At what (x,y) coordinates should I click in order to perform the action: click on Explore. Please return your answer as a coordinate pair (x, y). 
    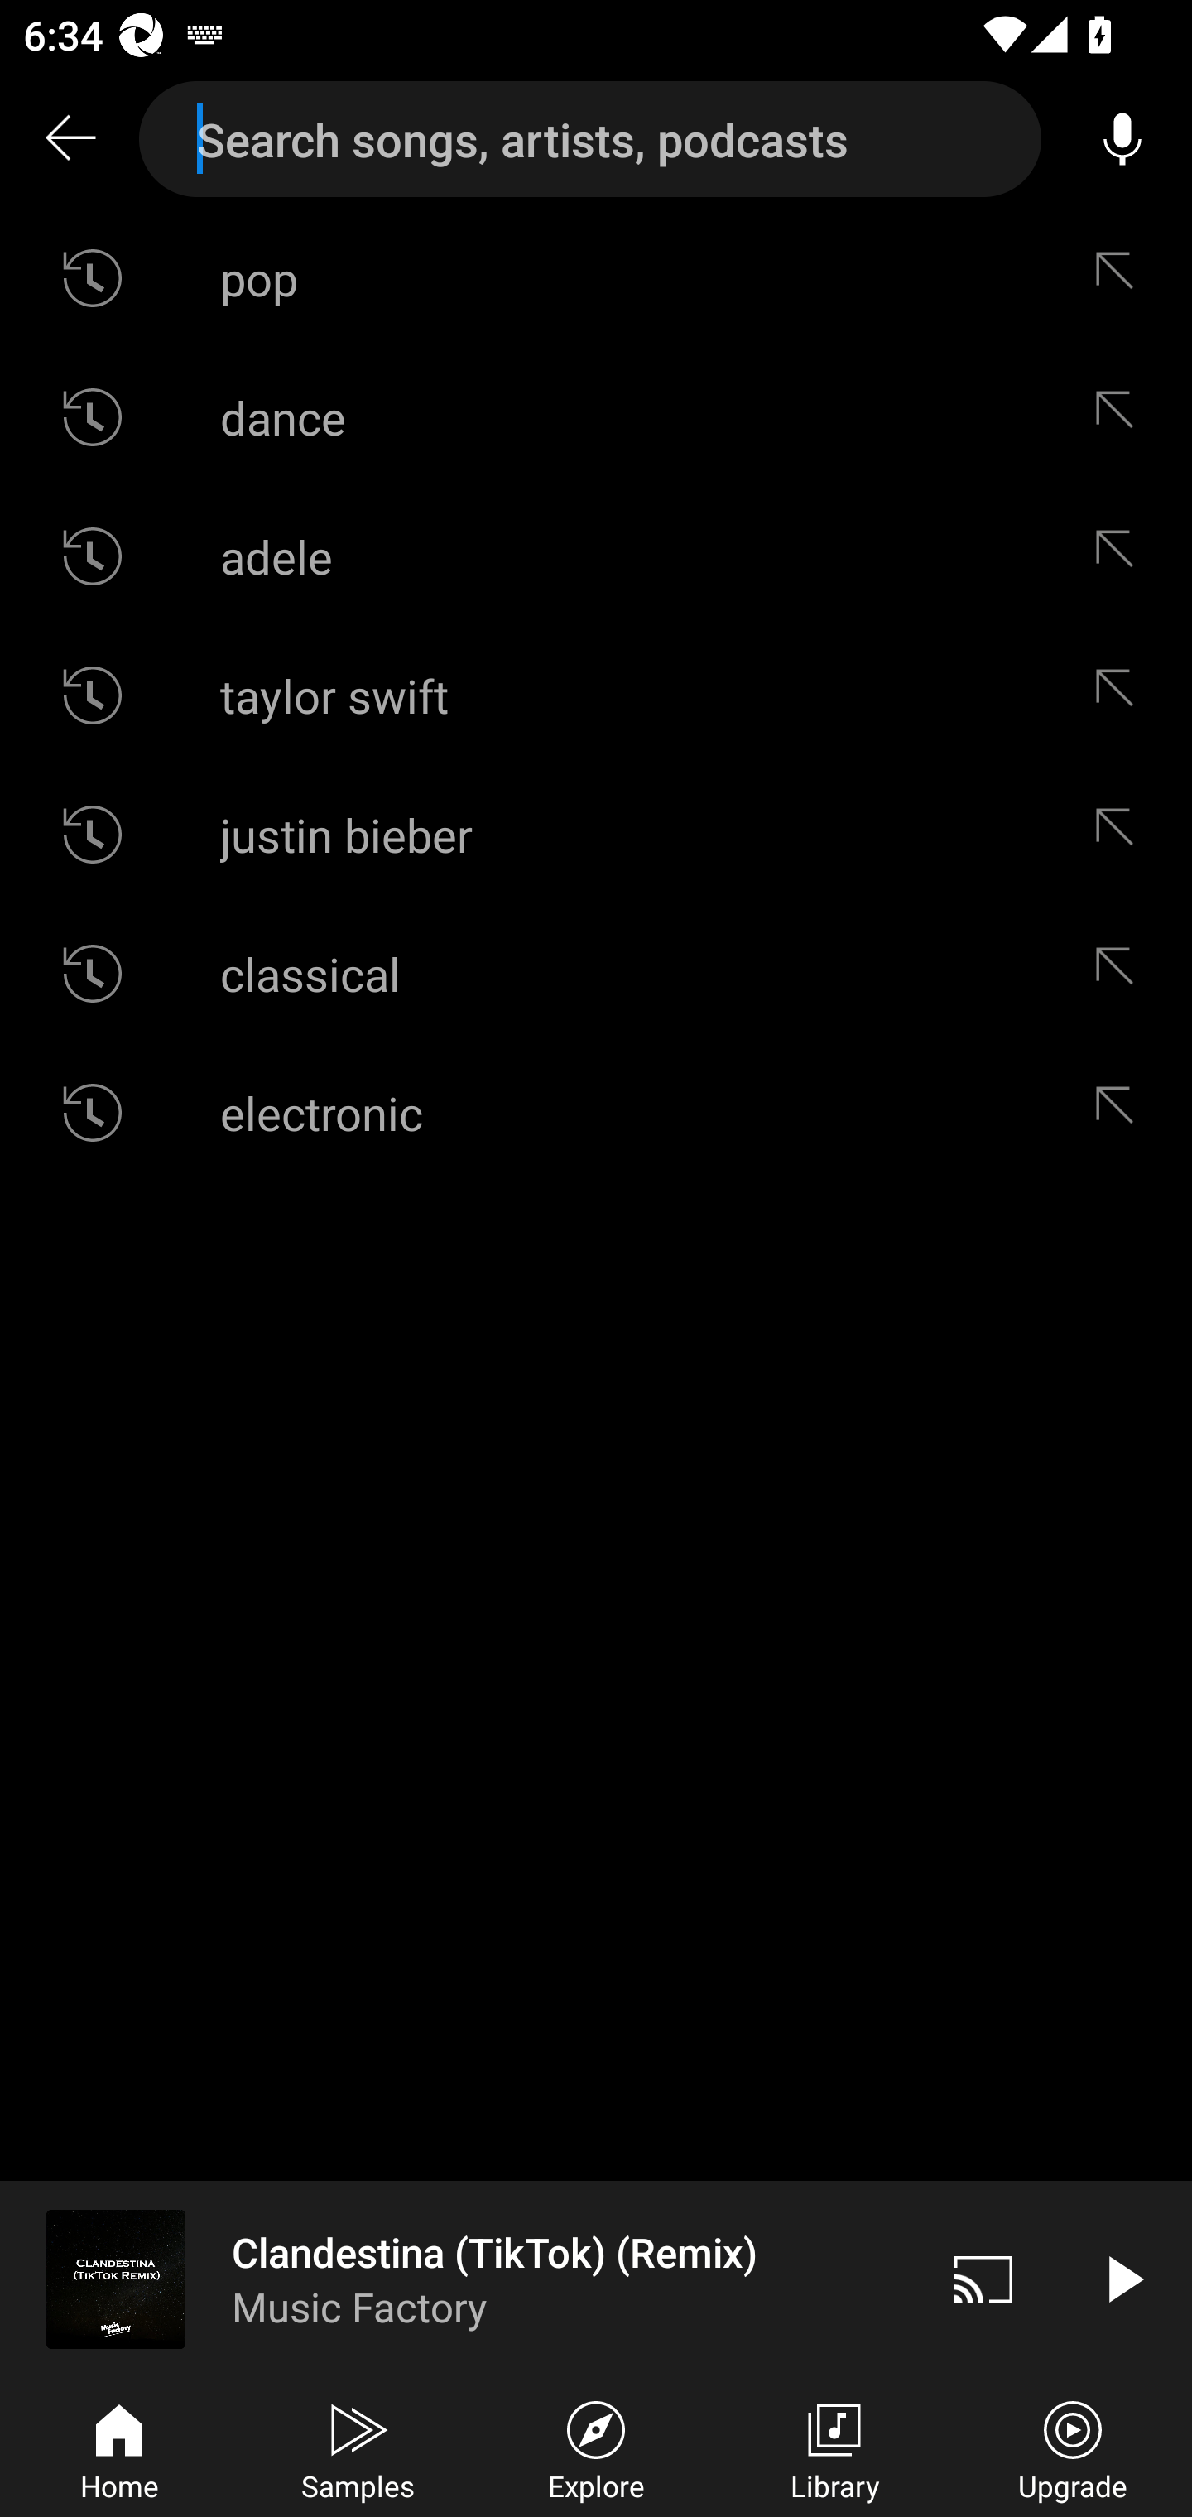
    Looking at the image, I should click on (596, 2447).